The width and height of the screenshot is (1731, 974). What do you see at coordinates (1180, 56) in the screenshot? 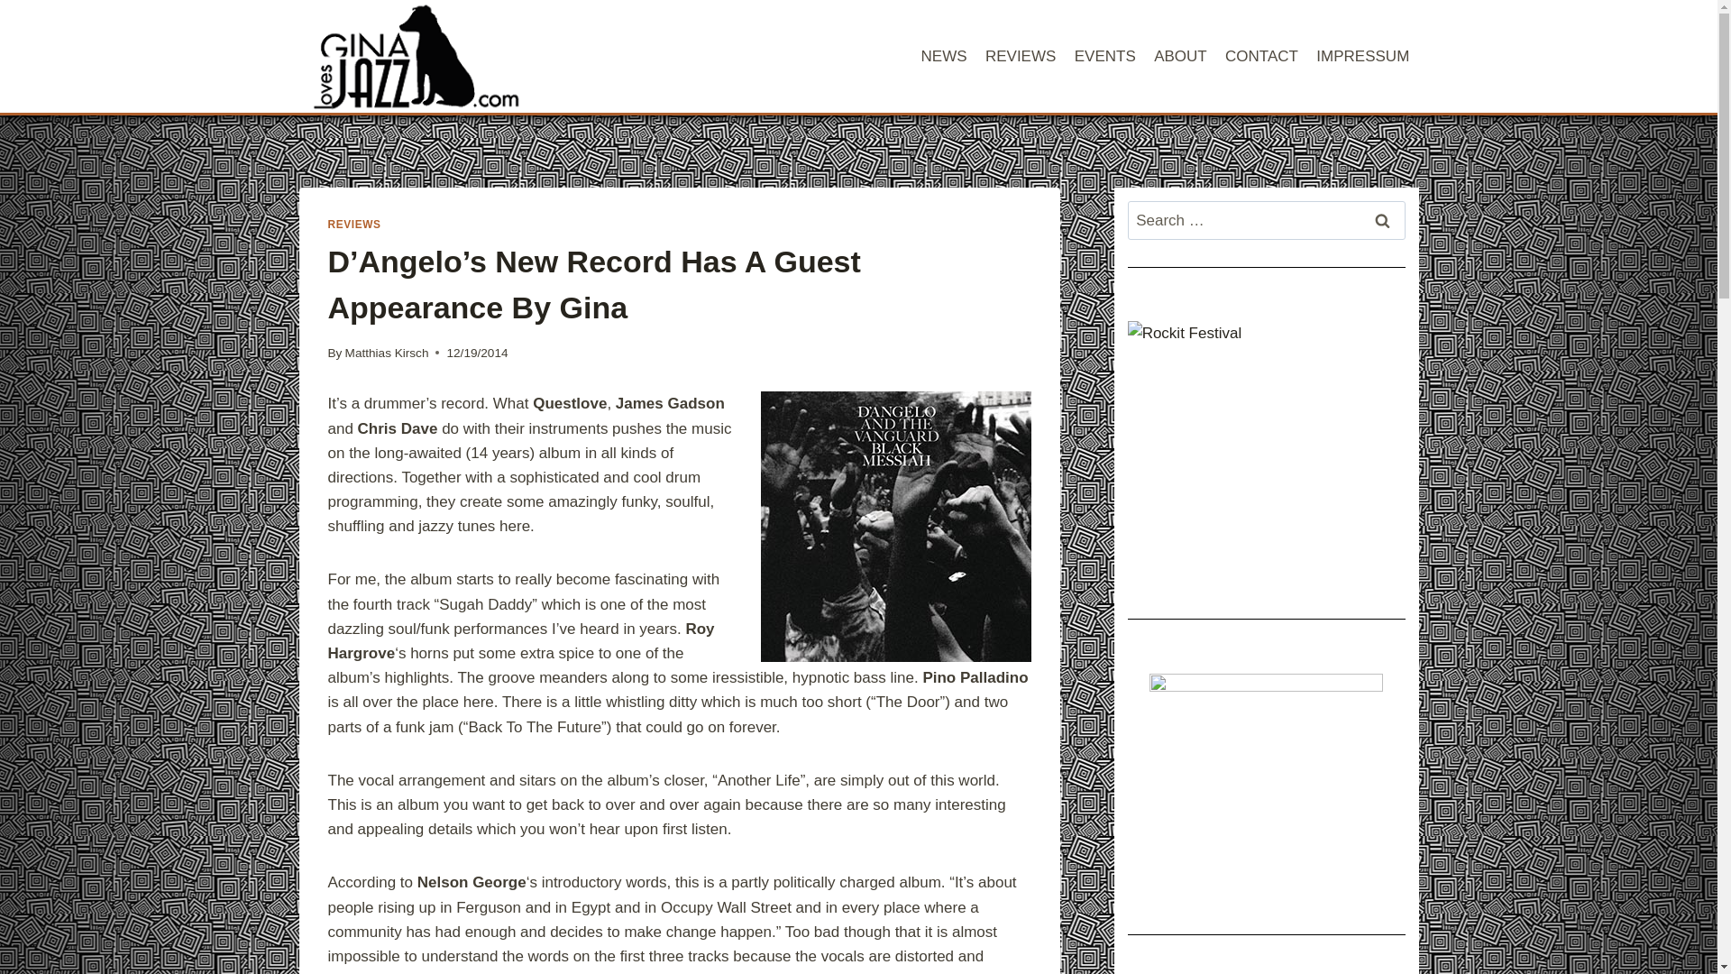
I see `ABOUT` at bounding box center [1180, 56].